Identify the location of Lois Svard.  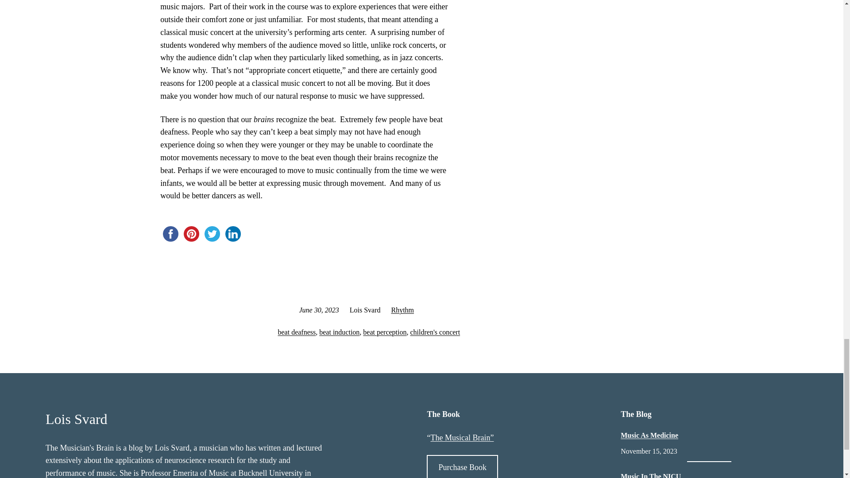
(77, 419).